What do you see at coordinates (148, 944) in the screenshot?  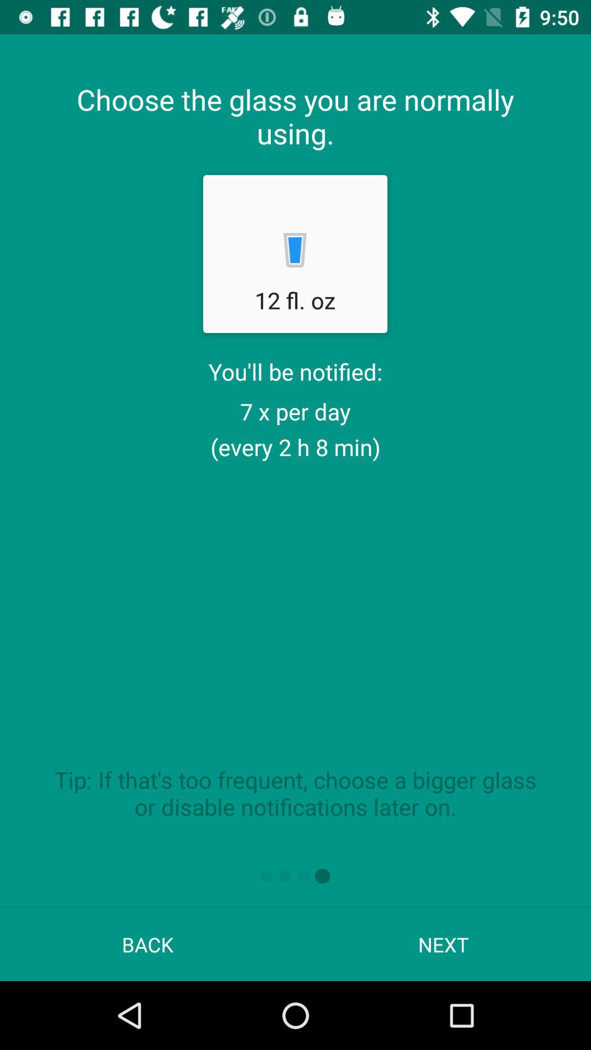 I see `tap back at the bottom left corner` at bounding box center [148, 944].